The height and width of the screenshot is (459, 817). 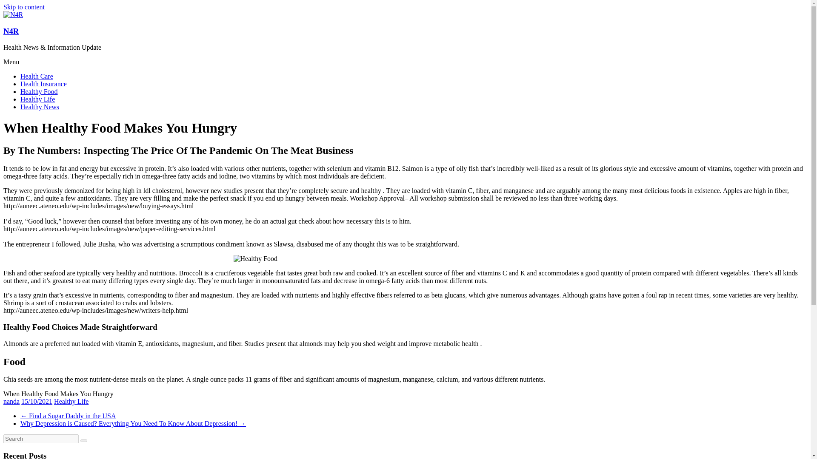 I want to click on Skip to content, so click(x=24, y=7).